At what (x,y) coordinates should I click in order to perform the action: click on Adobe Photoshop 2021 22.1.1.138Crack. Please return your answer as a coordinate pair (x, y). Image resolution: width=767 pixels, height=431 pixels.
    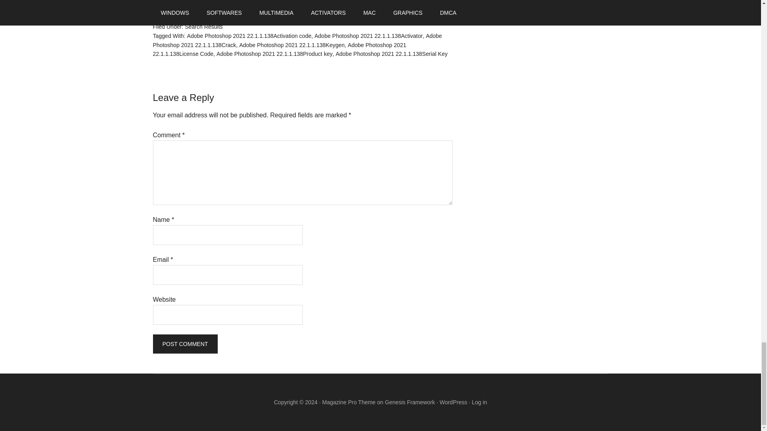
    Looking at the image, I should click on (297, 40).